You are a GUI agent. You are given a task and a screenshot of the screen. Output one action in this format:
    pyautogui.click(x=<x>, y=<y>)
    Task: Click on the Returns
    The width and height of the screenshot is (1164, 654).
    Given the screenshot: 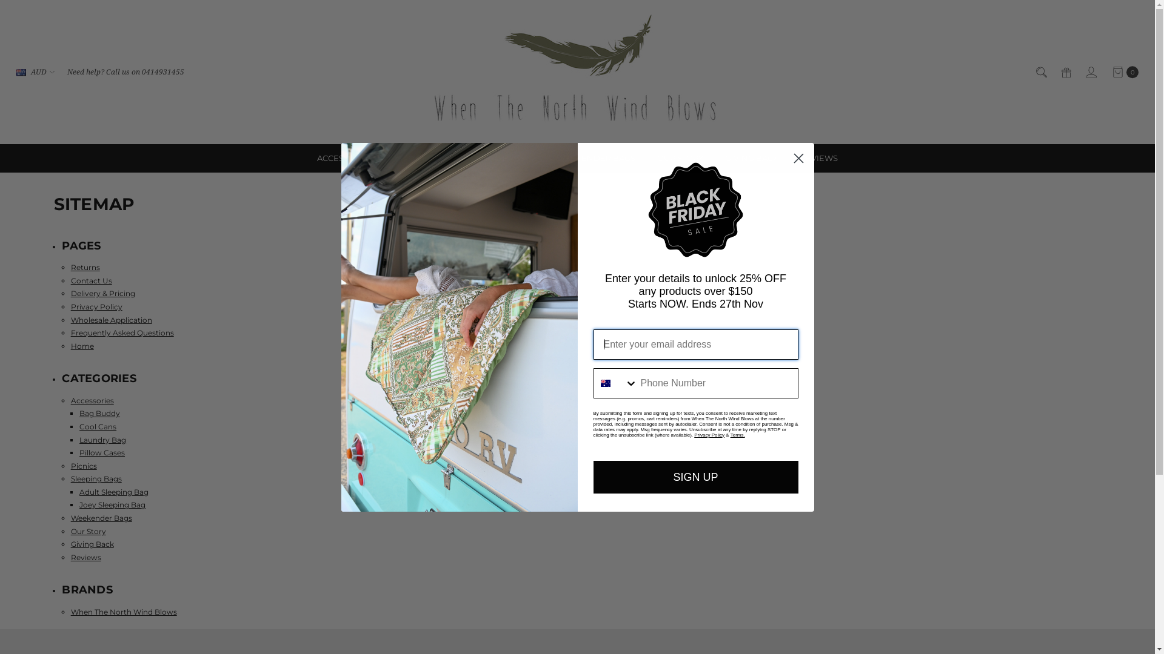 What is the action you would take?
    pyautogui.click(x=85, y=268)
    